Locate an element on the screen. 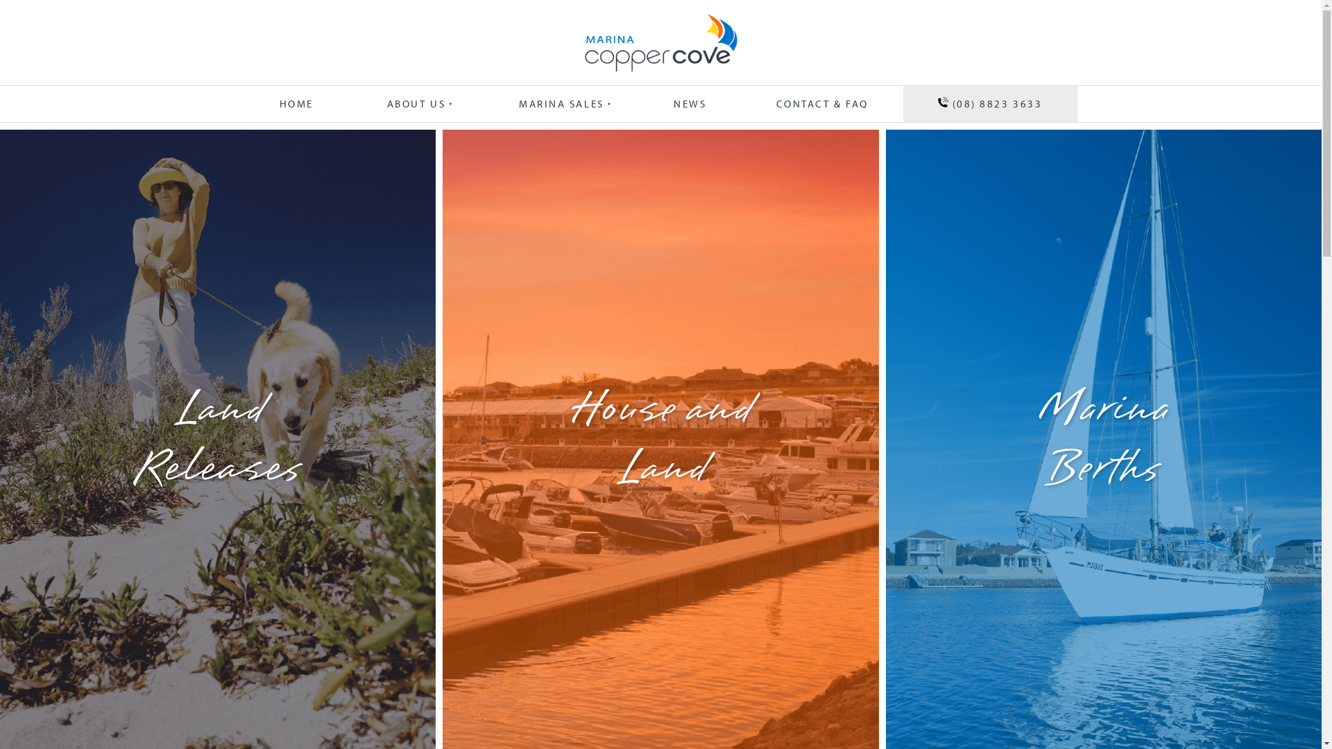 The image size is (1332, 749). MARINA SALES is located at coordinates (559, 104).